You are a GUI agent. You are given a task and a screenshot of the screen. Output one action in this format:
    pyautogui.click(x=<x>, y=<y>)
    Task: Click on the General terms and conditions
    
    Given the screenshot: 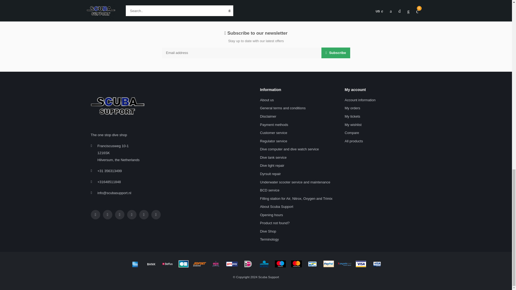 What is the action you would take?
    pyautogui.click(x=283, y=108)
    